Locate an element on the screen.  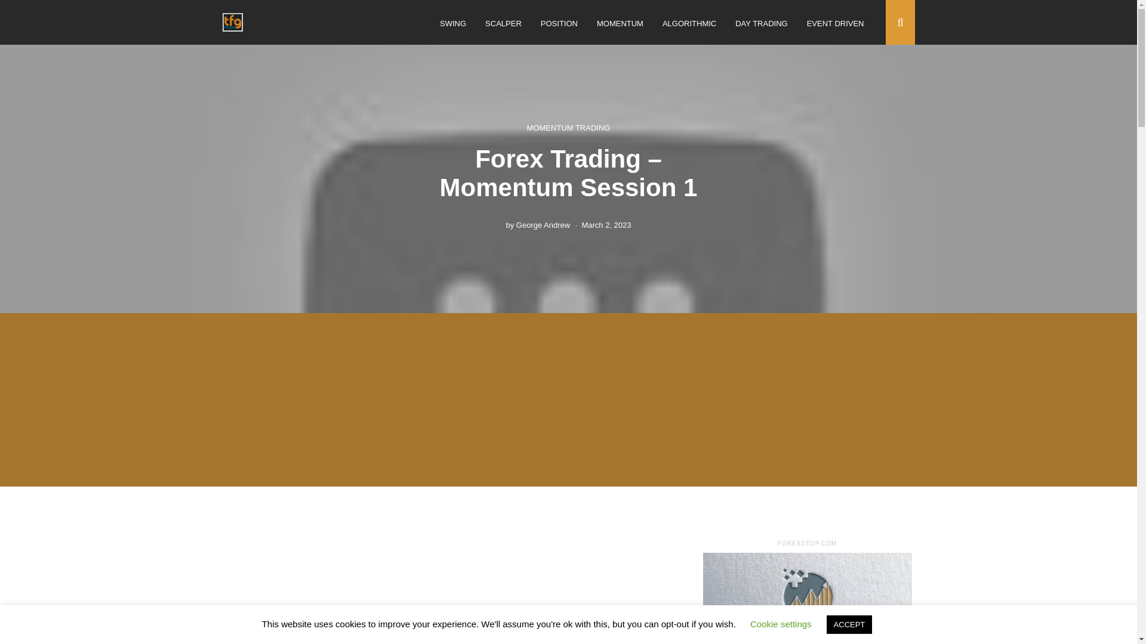
MOMENTUM is located at coordinates (620, 24).